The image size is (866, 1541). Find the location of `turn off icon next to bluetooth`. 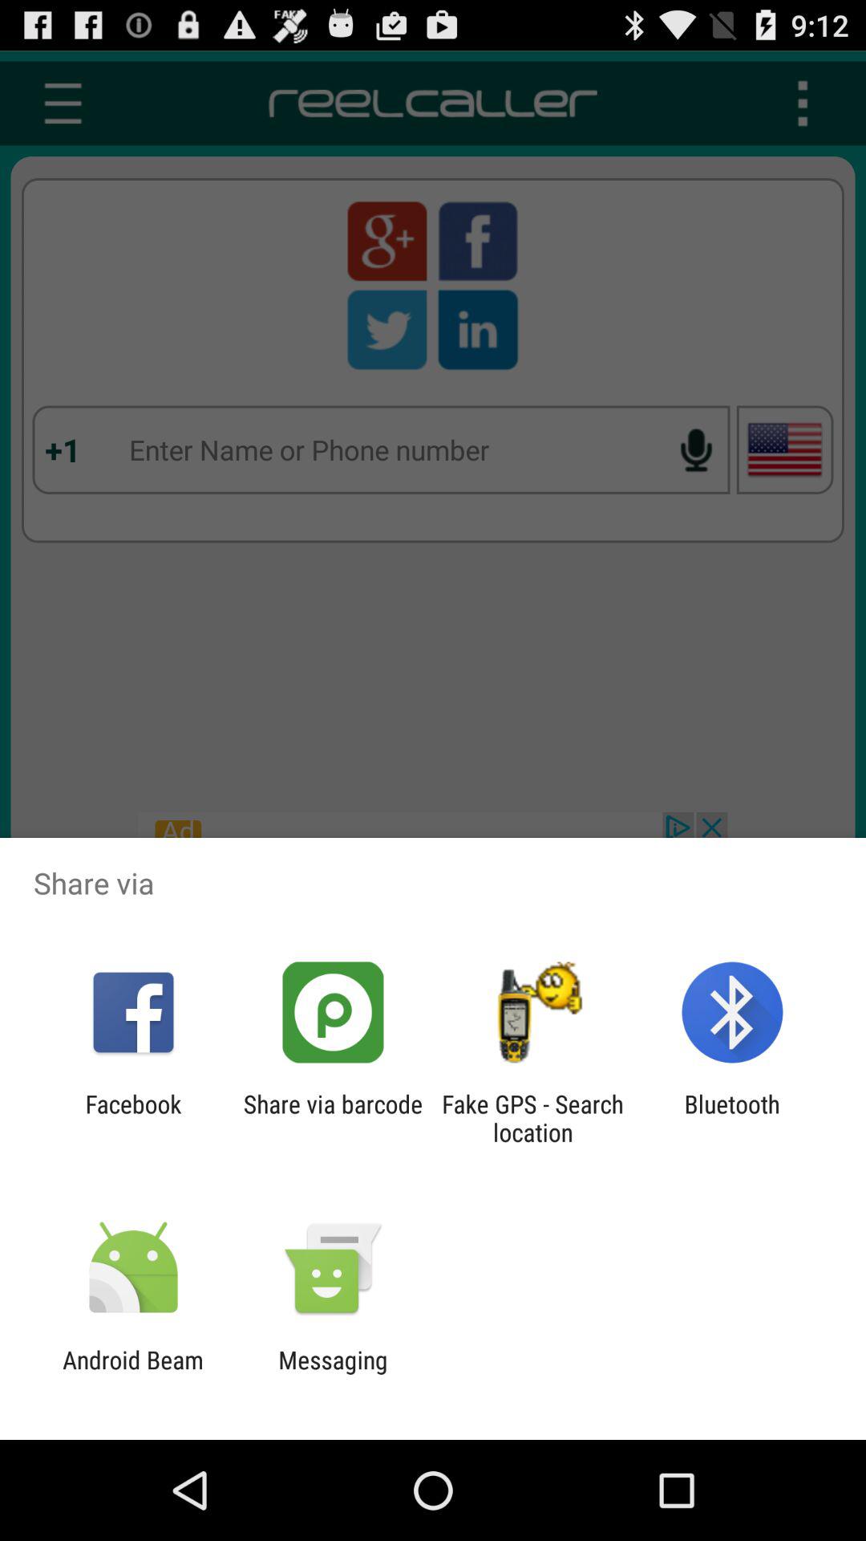

turn off icon next to bluetooth is located at coordinates (532, 1118).